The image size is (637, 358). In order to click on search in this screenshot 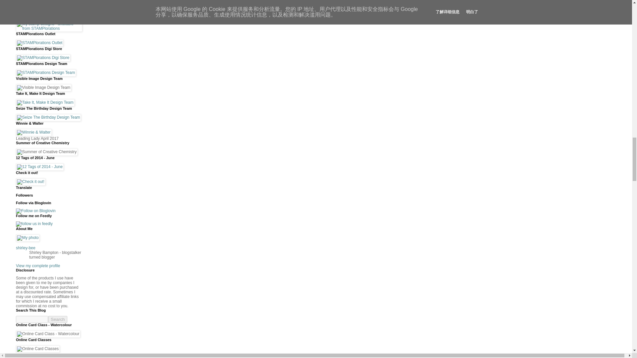, I will do `click(32, 319)`.